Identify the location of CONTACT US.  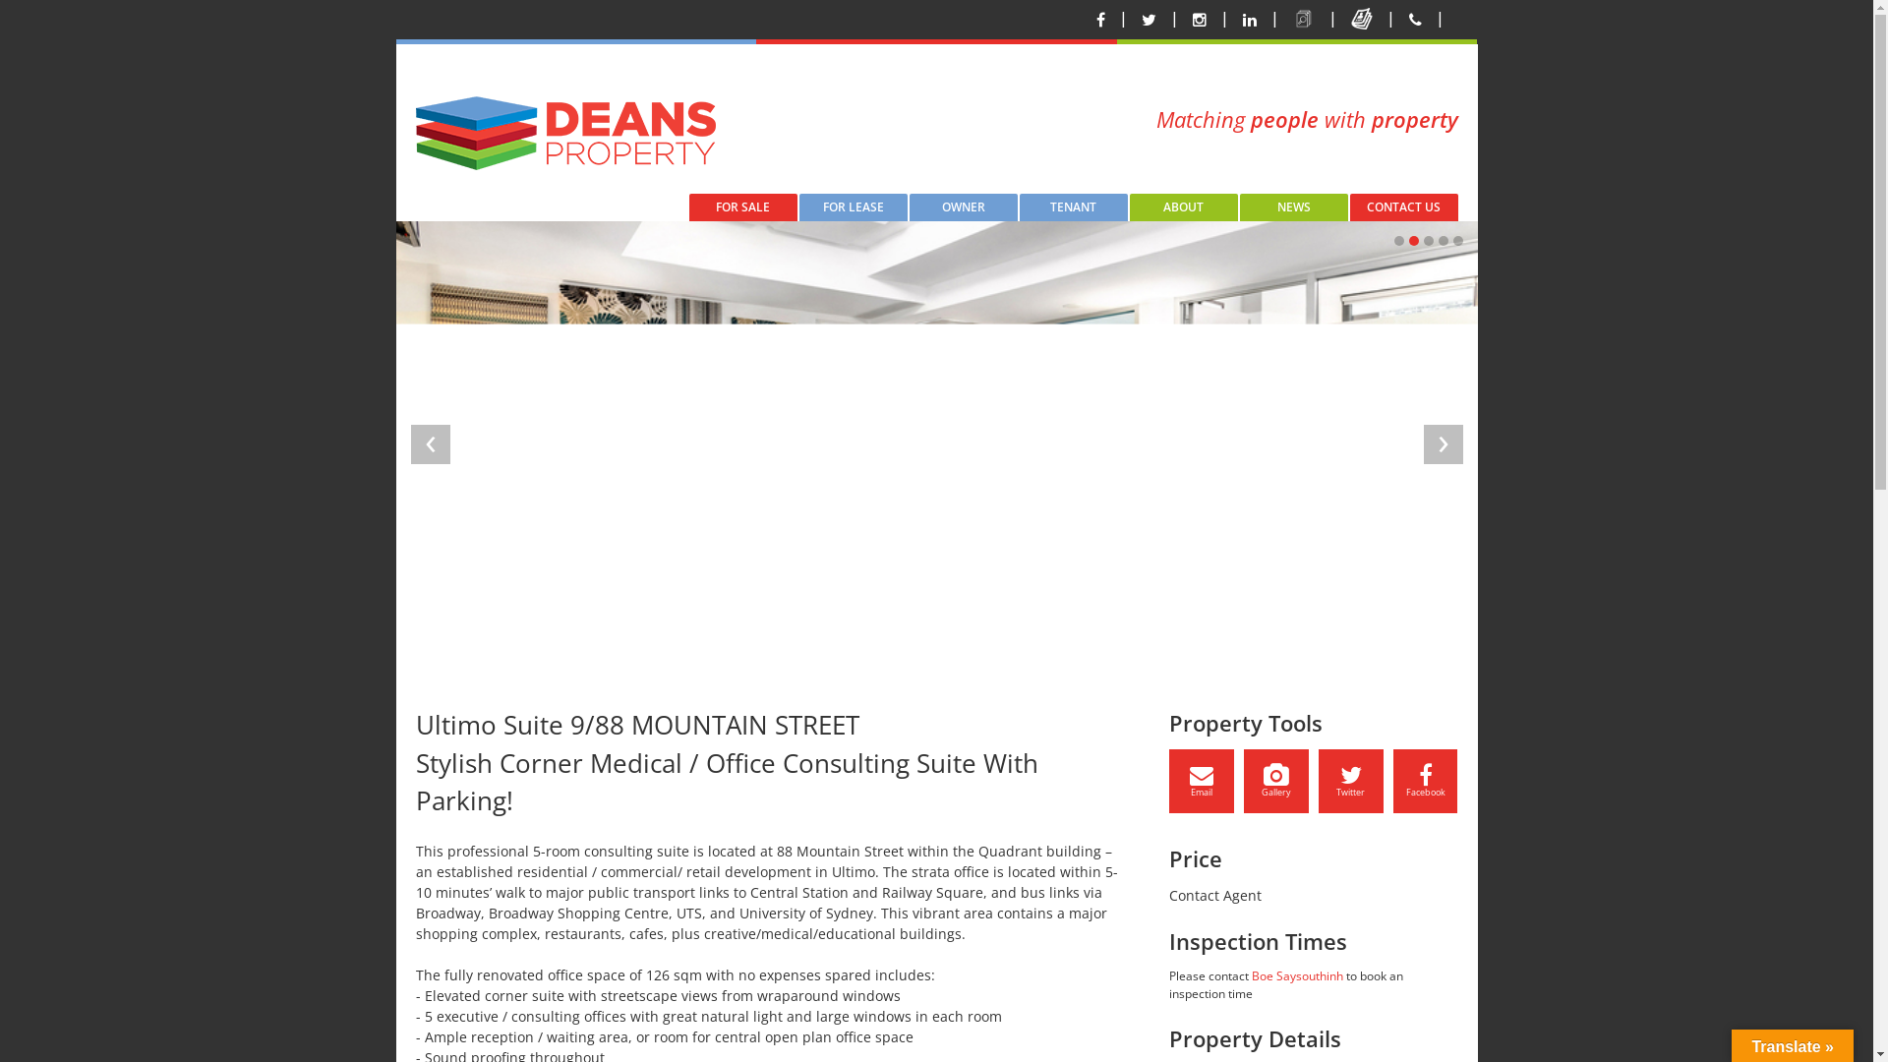
(1403, 207).